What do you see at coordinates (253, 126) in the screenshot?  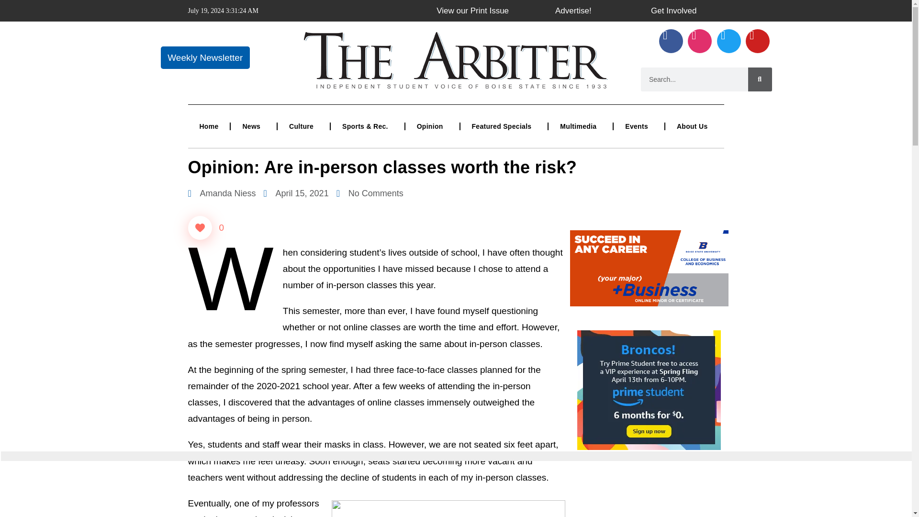 I see `News` at bounding box center [253, 126].